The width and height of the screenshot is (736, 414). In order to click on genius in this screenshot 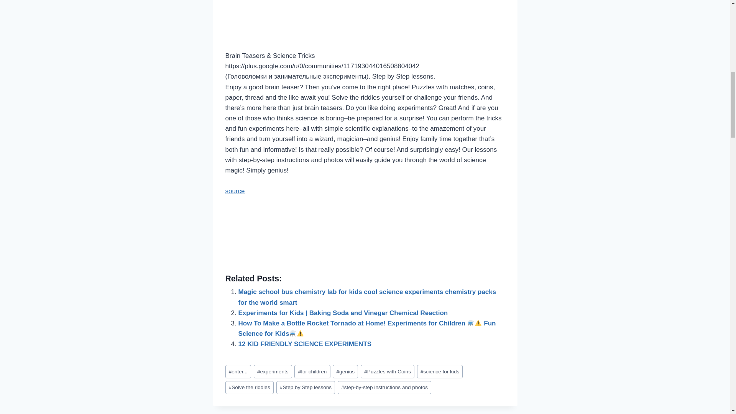, I will do `click(345, 371)`.